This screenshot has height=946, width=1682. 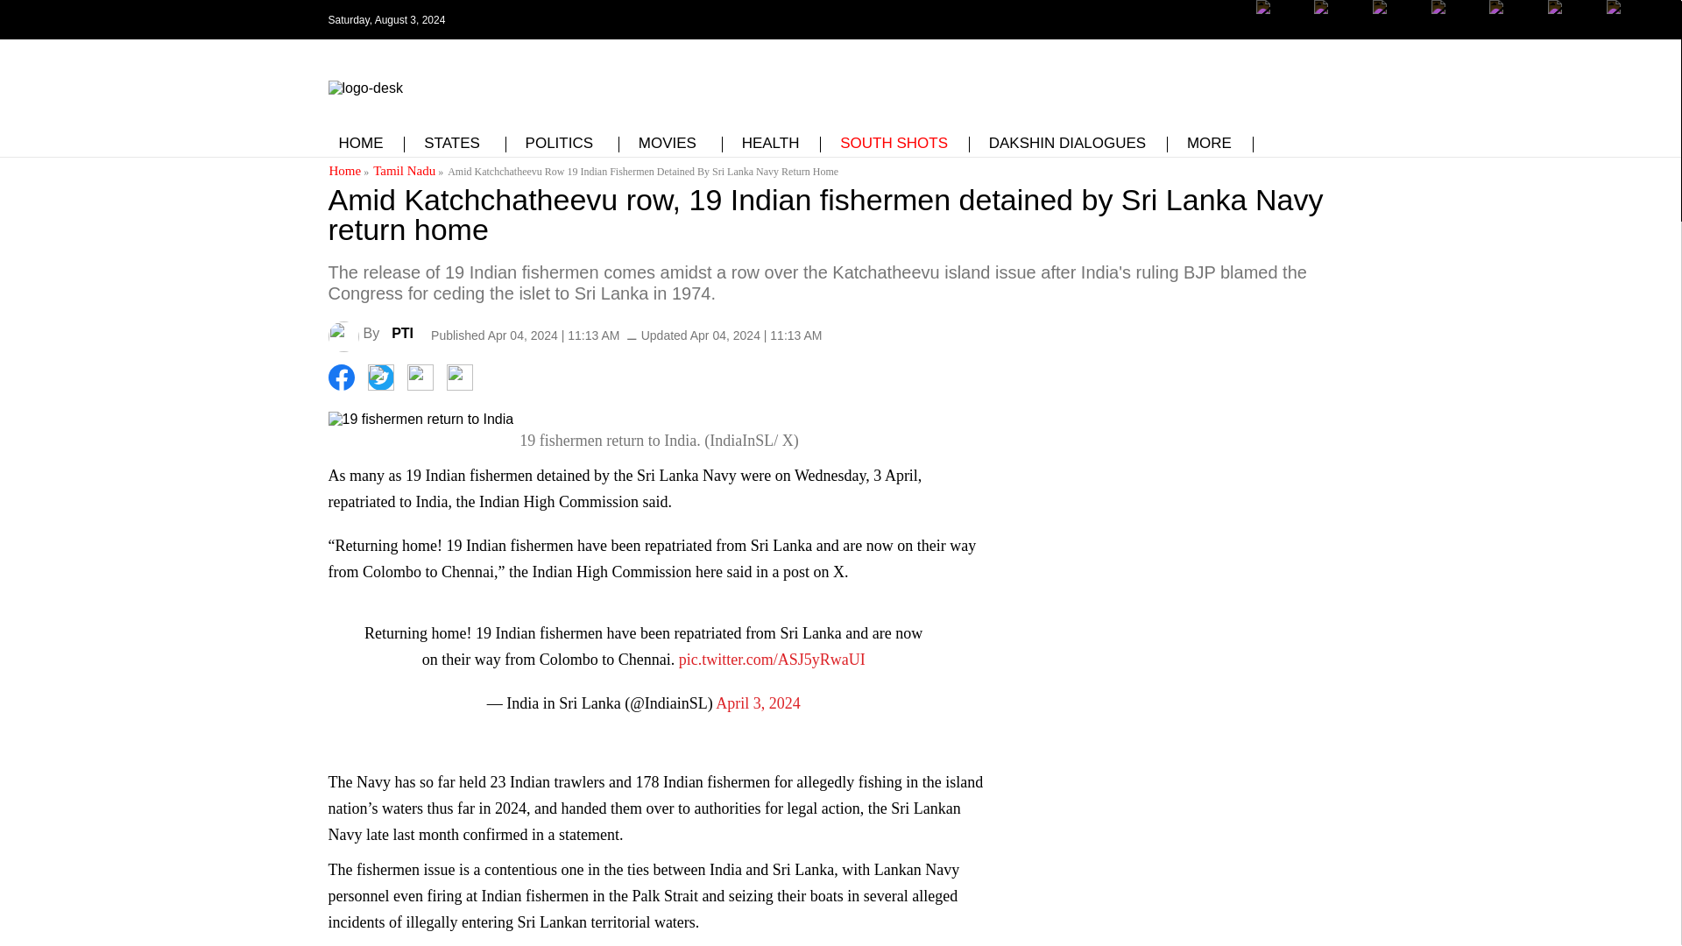 What do you see at coordinates (1281, 19) in the screenshot?
I see `SouthFirst facebook` at bounding box center [1281, 19].